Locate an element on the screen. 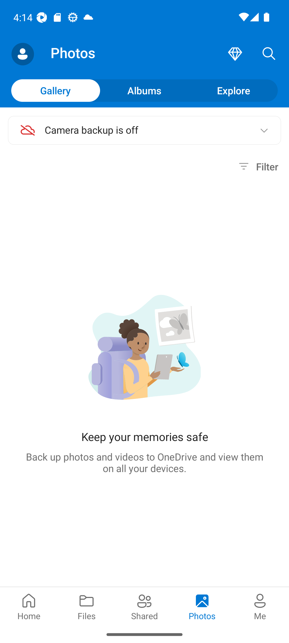  Expand camera status banner is located at coordinates (264, 130).